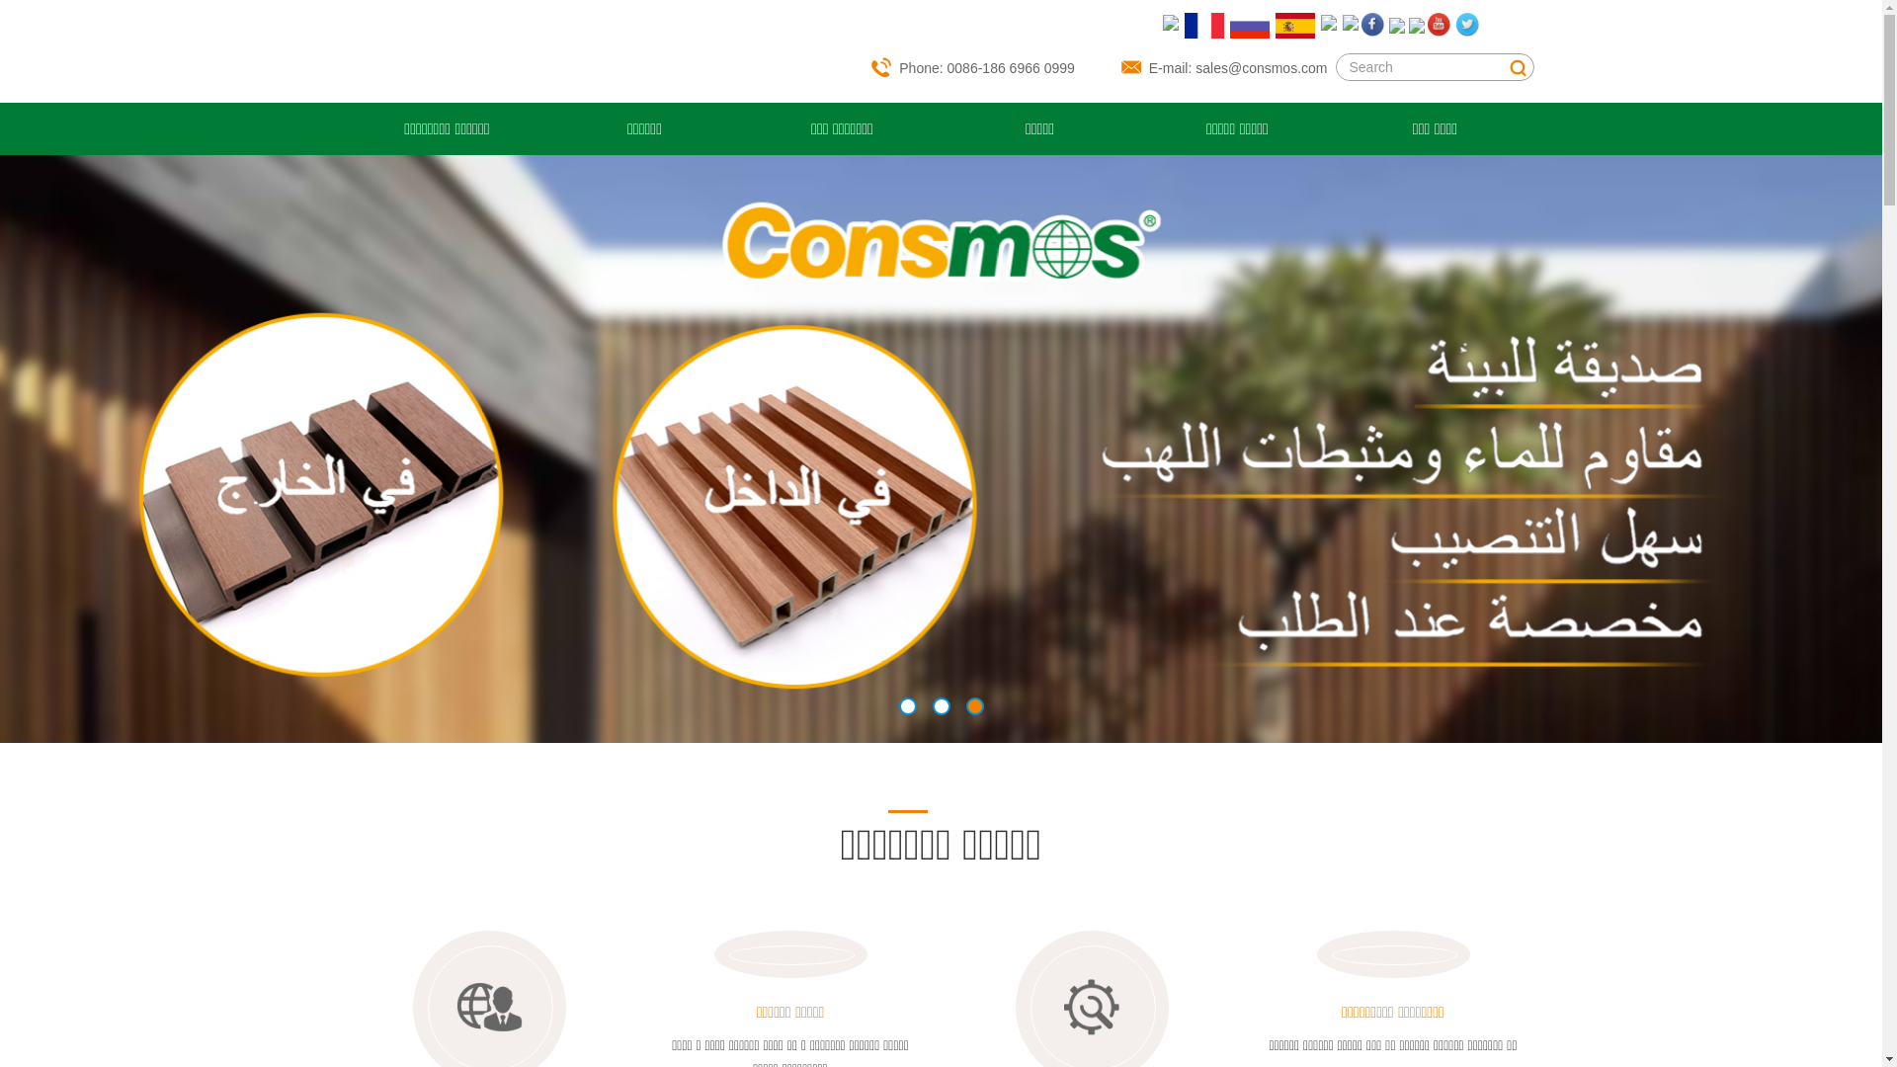  What do you see at coordinates (975, 706) in the screenshot?
I see `3` at bounding box center [975, 706].